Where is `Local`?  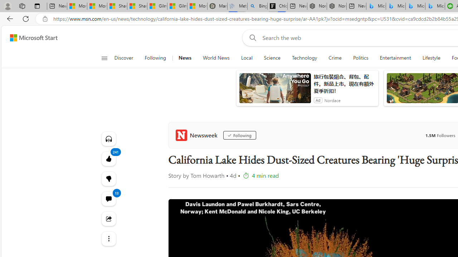
Local is located at coordinates (246, 58).